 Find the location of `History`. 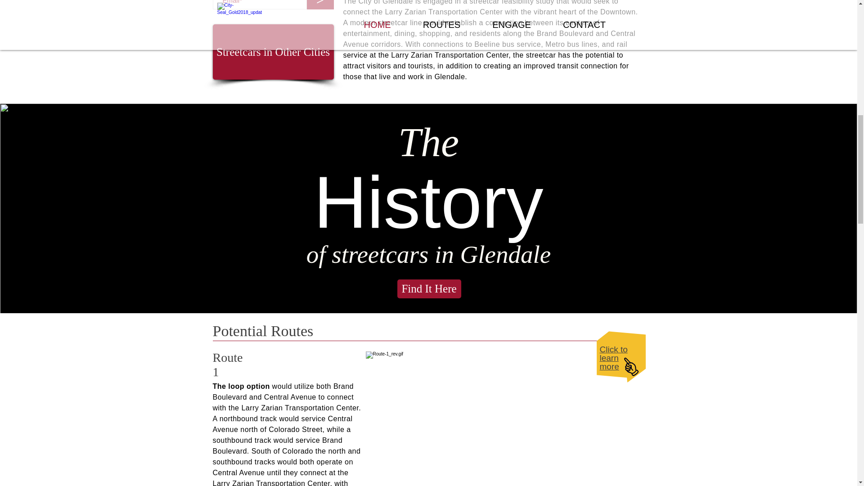

History is located at coordinates (428, 202).